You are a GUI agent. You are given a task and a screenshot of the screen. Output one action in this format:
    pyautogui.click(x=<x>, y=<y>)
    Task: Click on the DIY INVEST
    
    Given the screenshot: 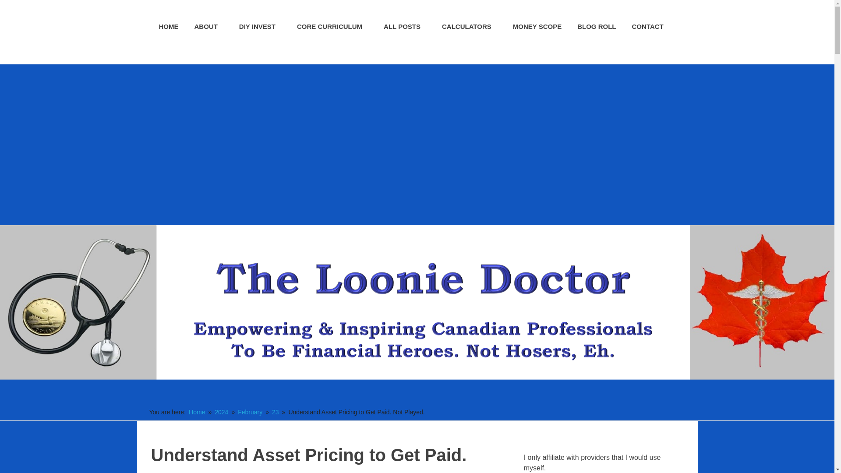 What is the action you would take?
    pyautogui.click(x=260, y=27)
    